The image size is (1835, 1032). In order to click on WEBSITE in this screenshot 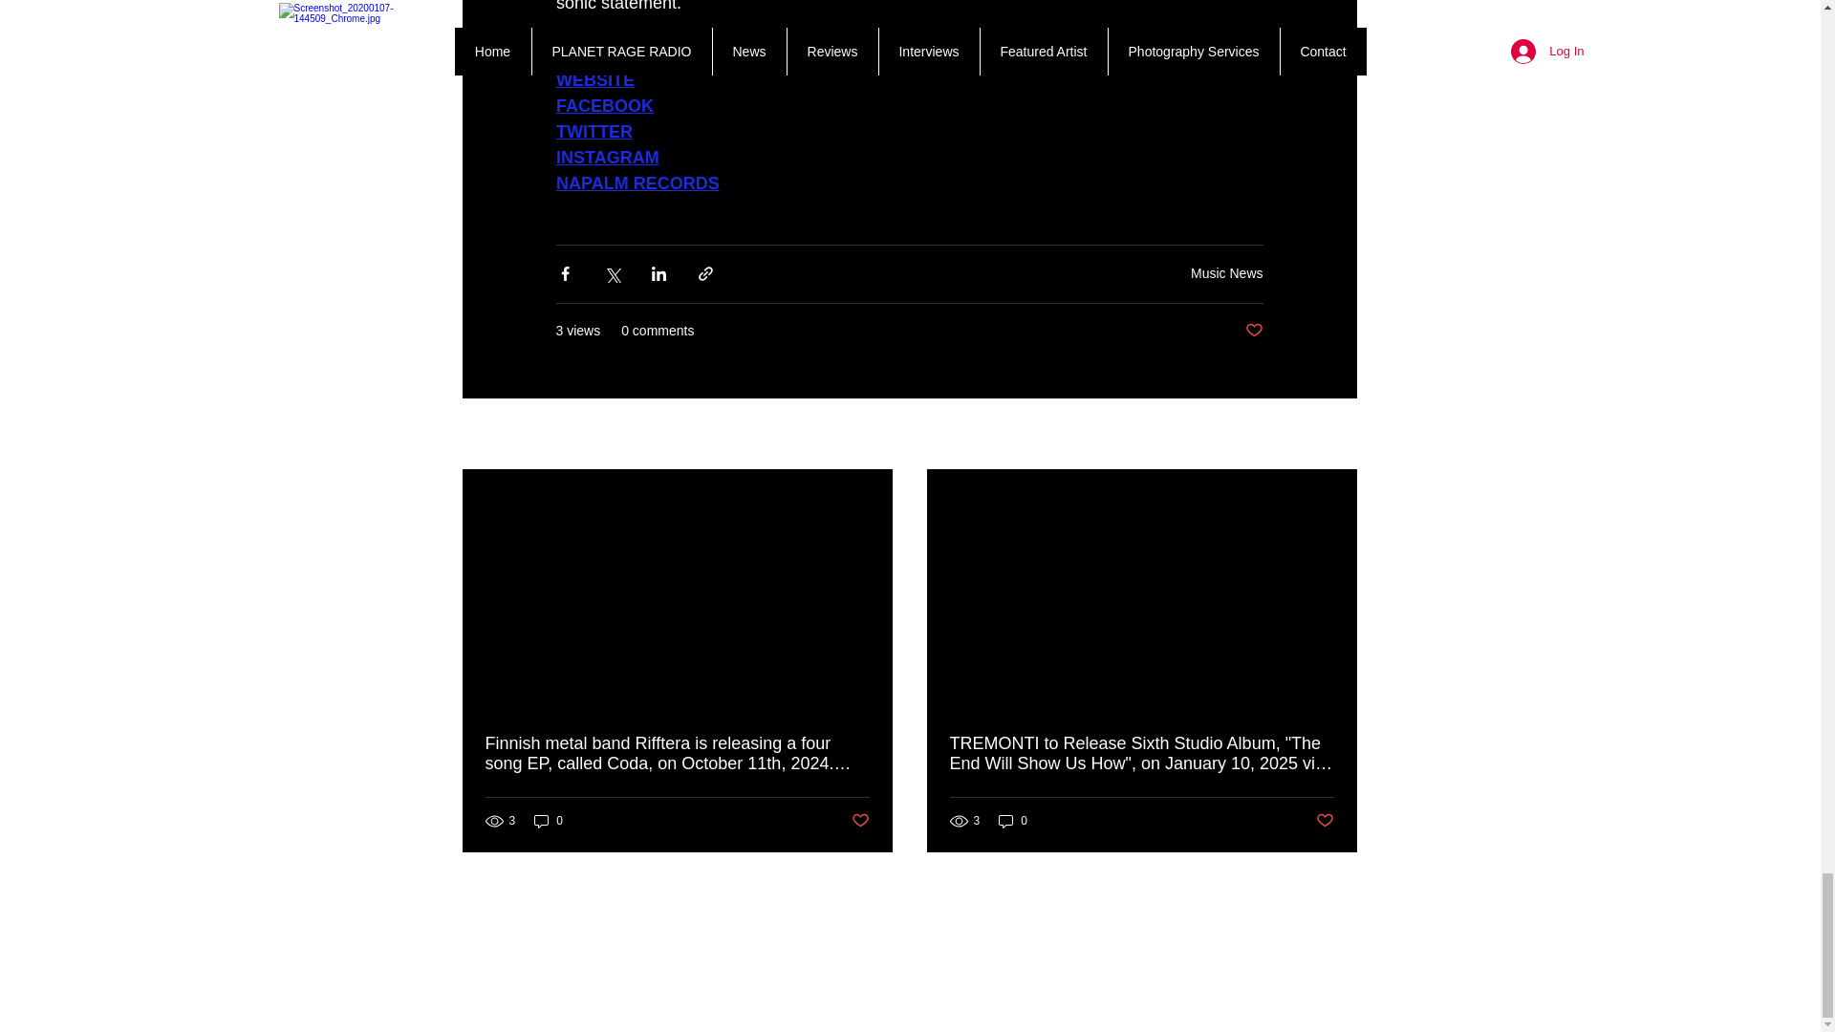, I will do `click(594, 80)`.